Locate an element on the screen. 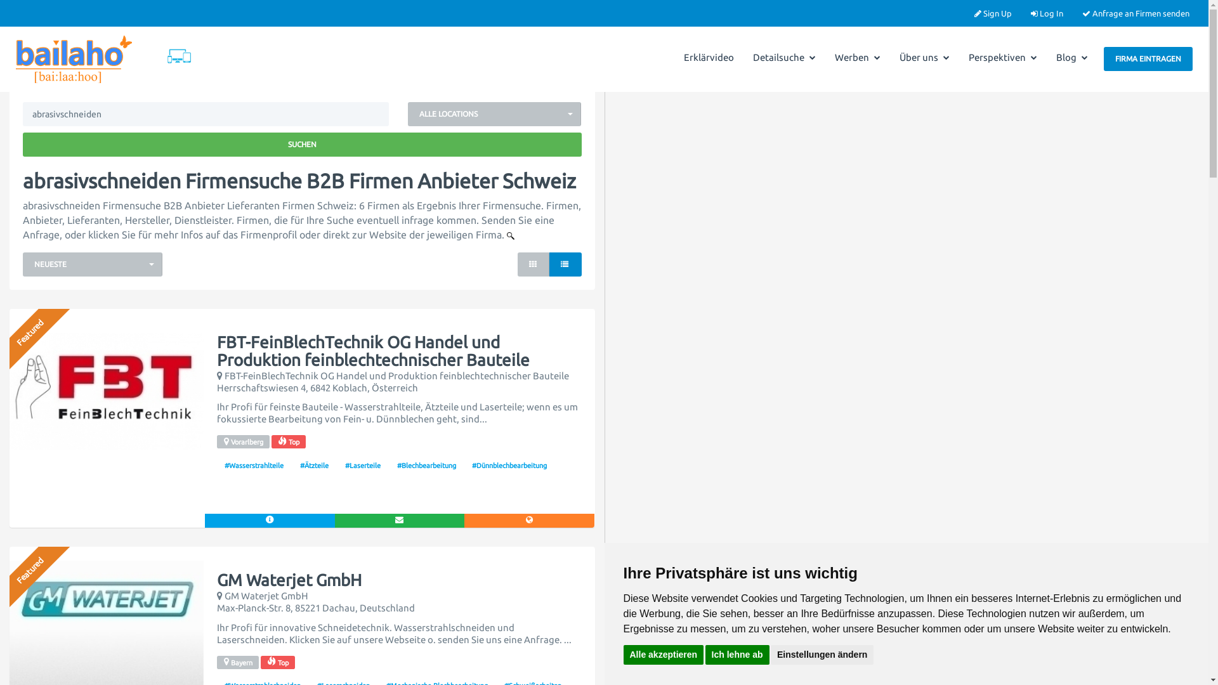 The image size is (1218, 685). SUCHEN is located at coordinates (302, 145).